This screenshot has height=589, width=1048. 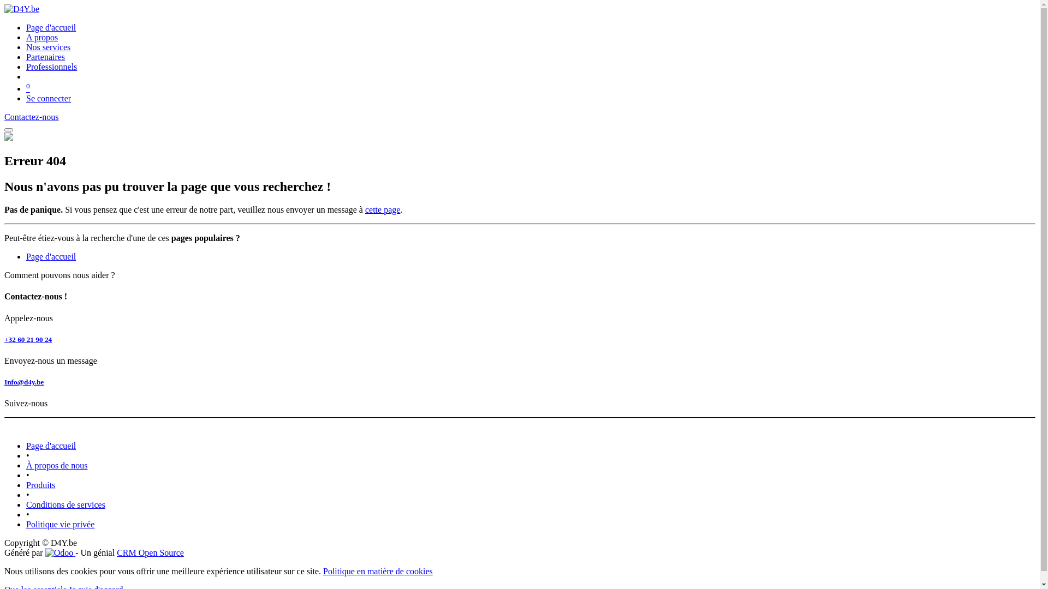 I want to click on CRM Open Source, so click(x=151, y=553).